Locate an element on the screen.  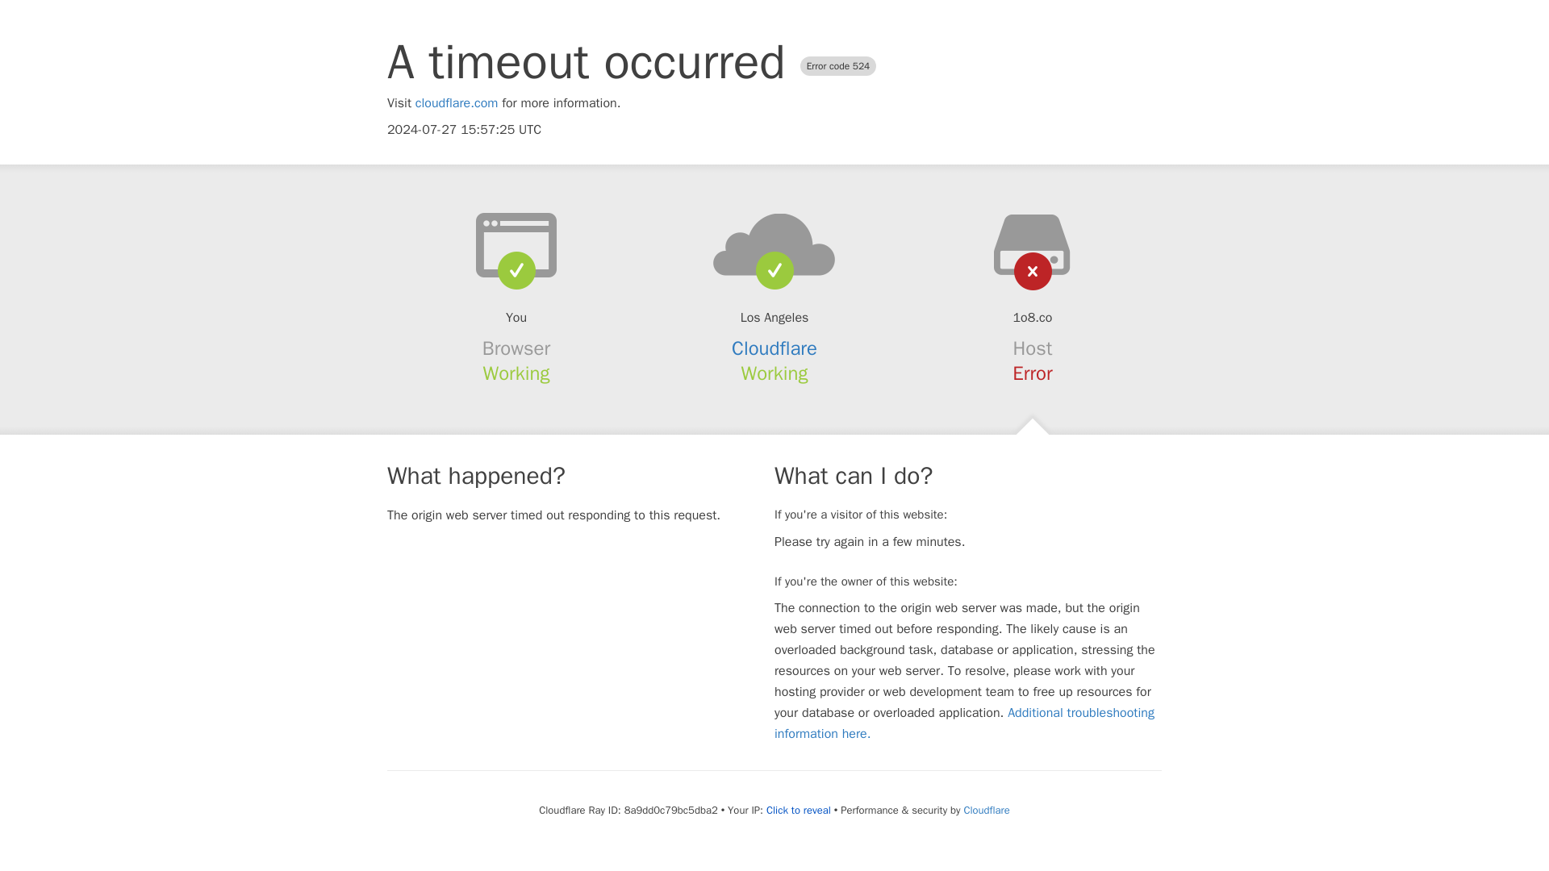
Cloudflare is located at coordinates (774, 348).